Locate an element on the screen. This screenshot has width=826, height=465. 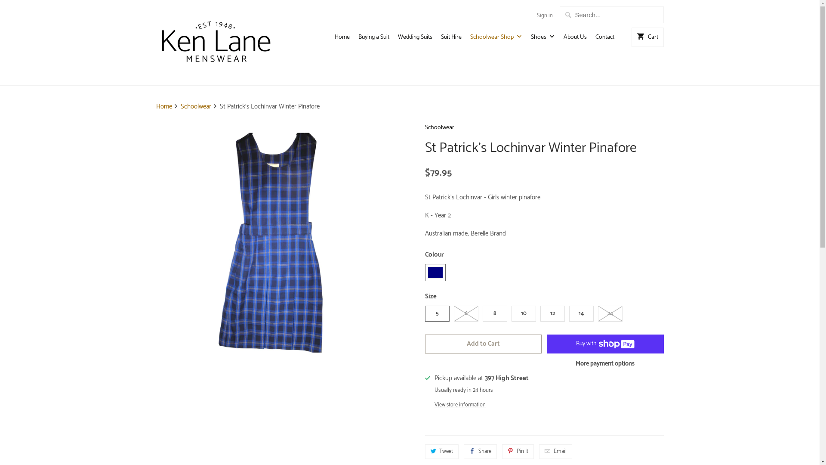
Suit Hire is located at coordinates (451, 40).